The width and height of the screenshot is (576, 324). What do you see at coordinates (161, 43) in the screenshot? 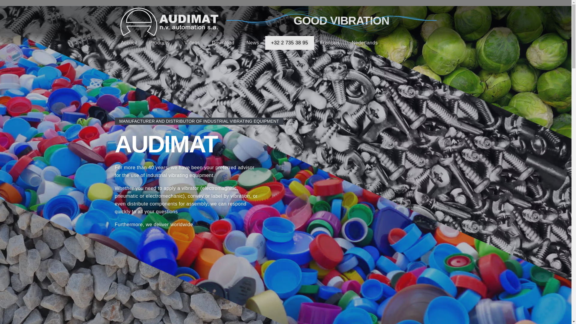
I see `Products` at bounding box center [161, 43].